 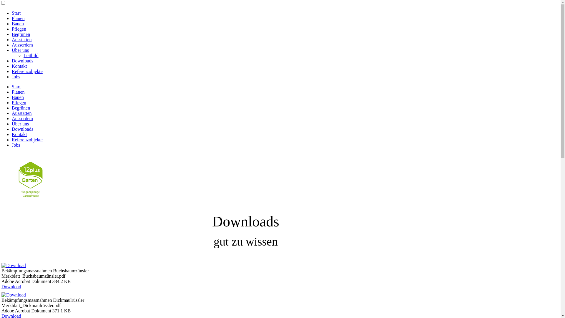 I want to click on Downloads, so click(x=22, y=129).